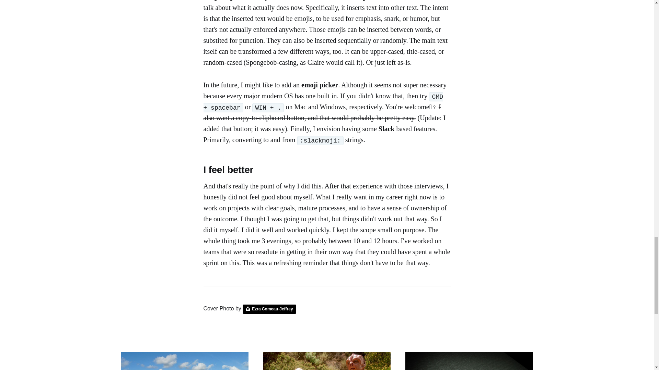 Image resolution: width=659 pixels, height=370 pixels. Describe the element at coordinates (248, 309) in the screenshot. I see `unsplash-logo` at that location.